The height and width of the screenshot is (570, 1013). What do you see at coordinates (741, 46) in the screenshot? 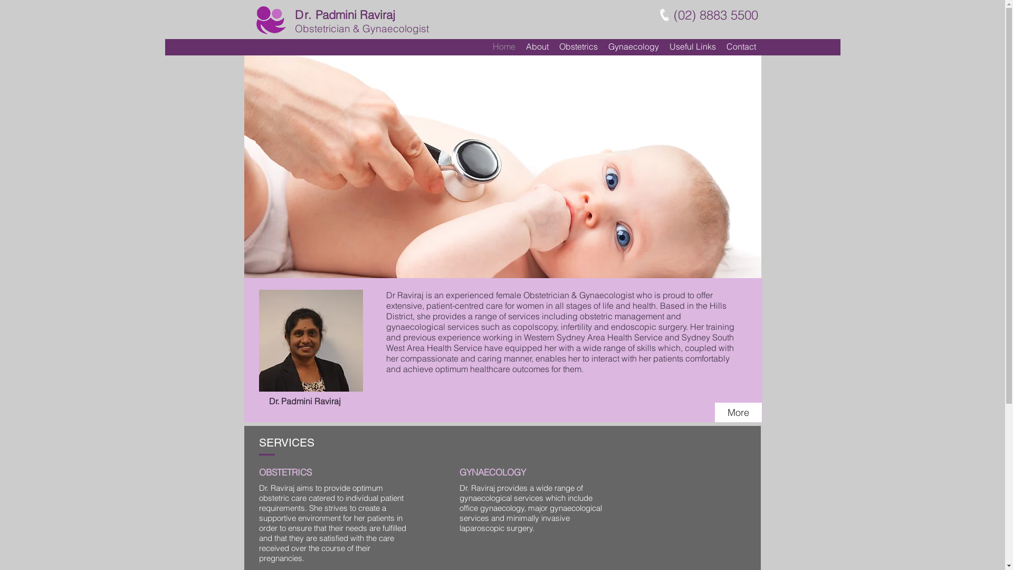
I see `Contact` at bounding box center [741, 46].